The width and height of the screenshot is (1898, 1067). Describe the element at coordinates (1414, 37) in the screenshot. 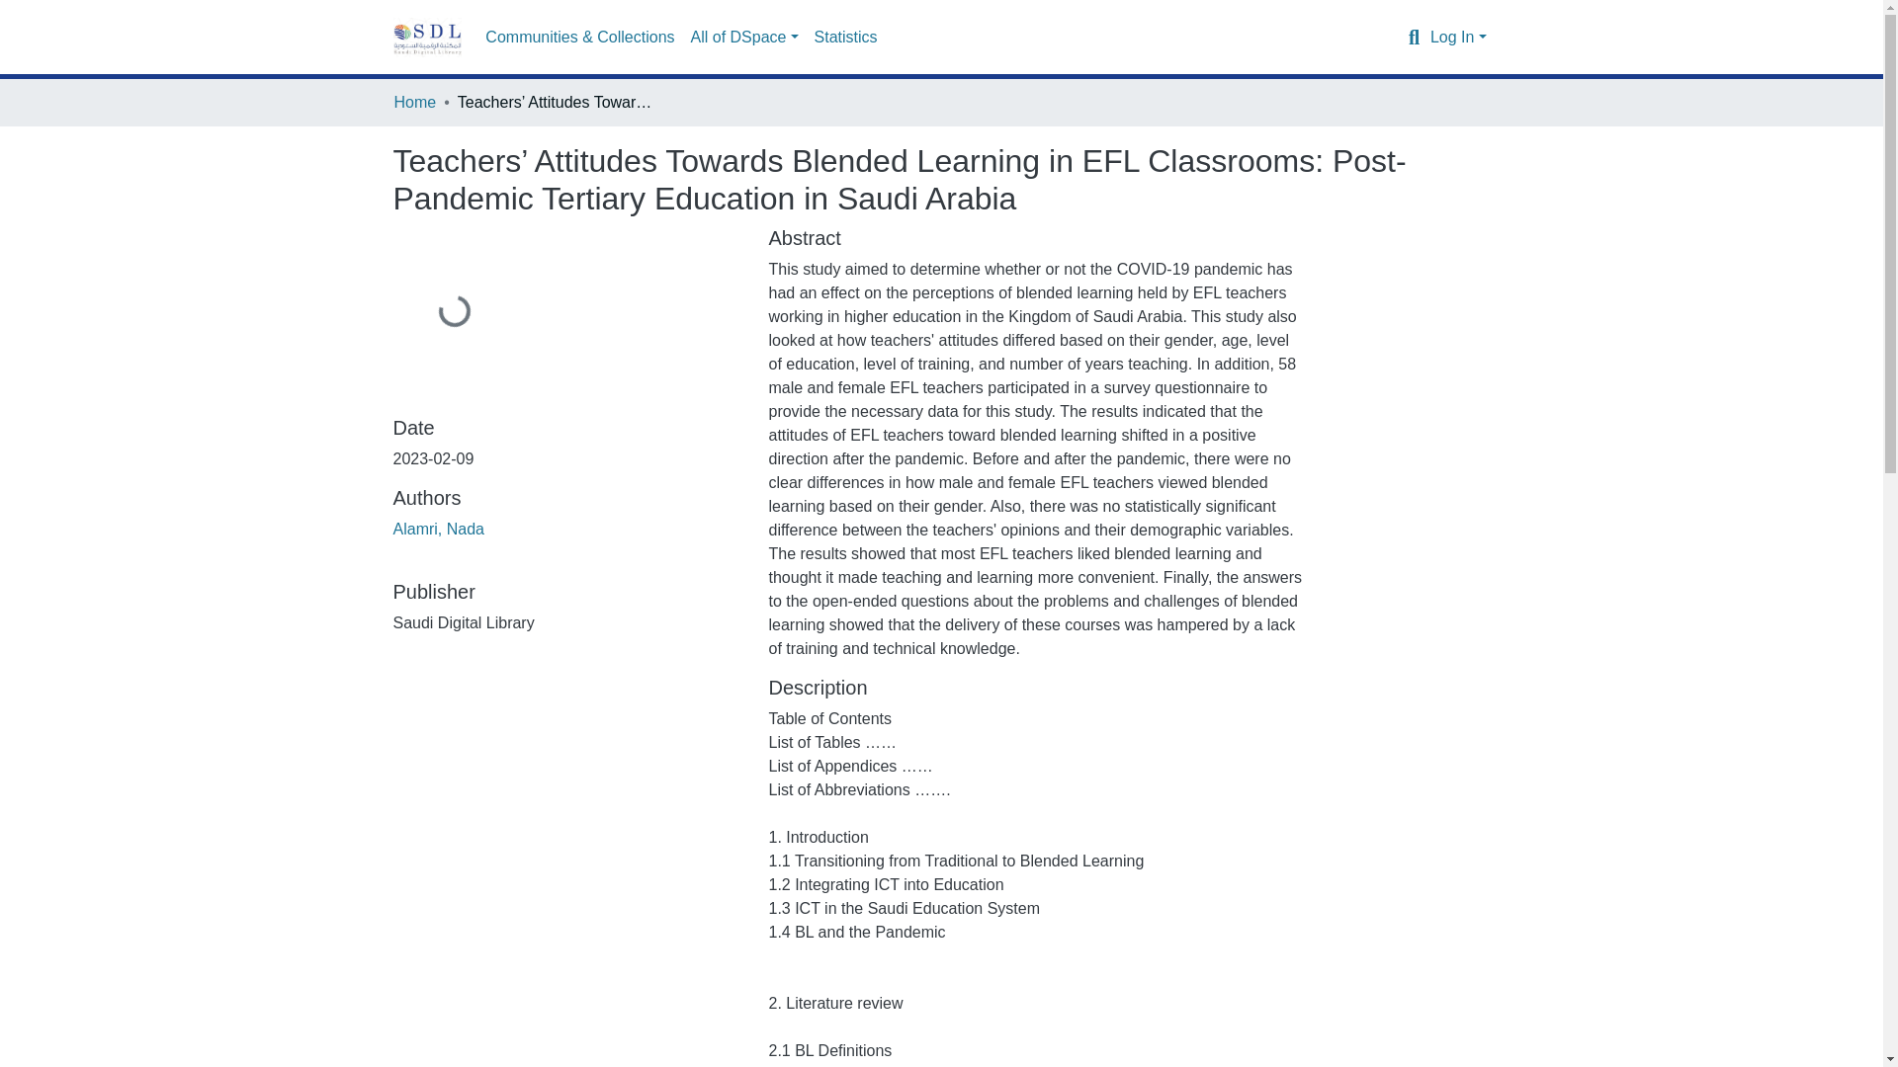

I see `Search` at that location.